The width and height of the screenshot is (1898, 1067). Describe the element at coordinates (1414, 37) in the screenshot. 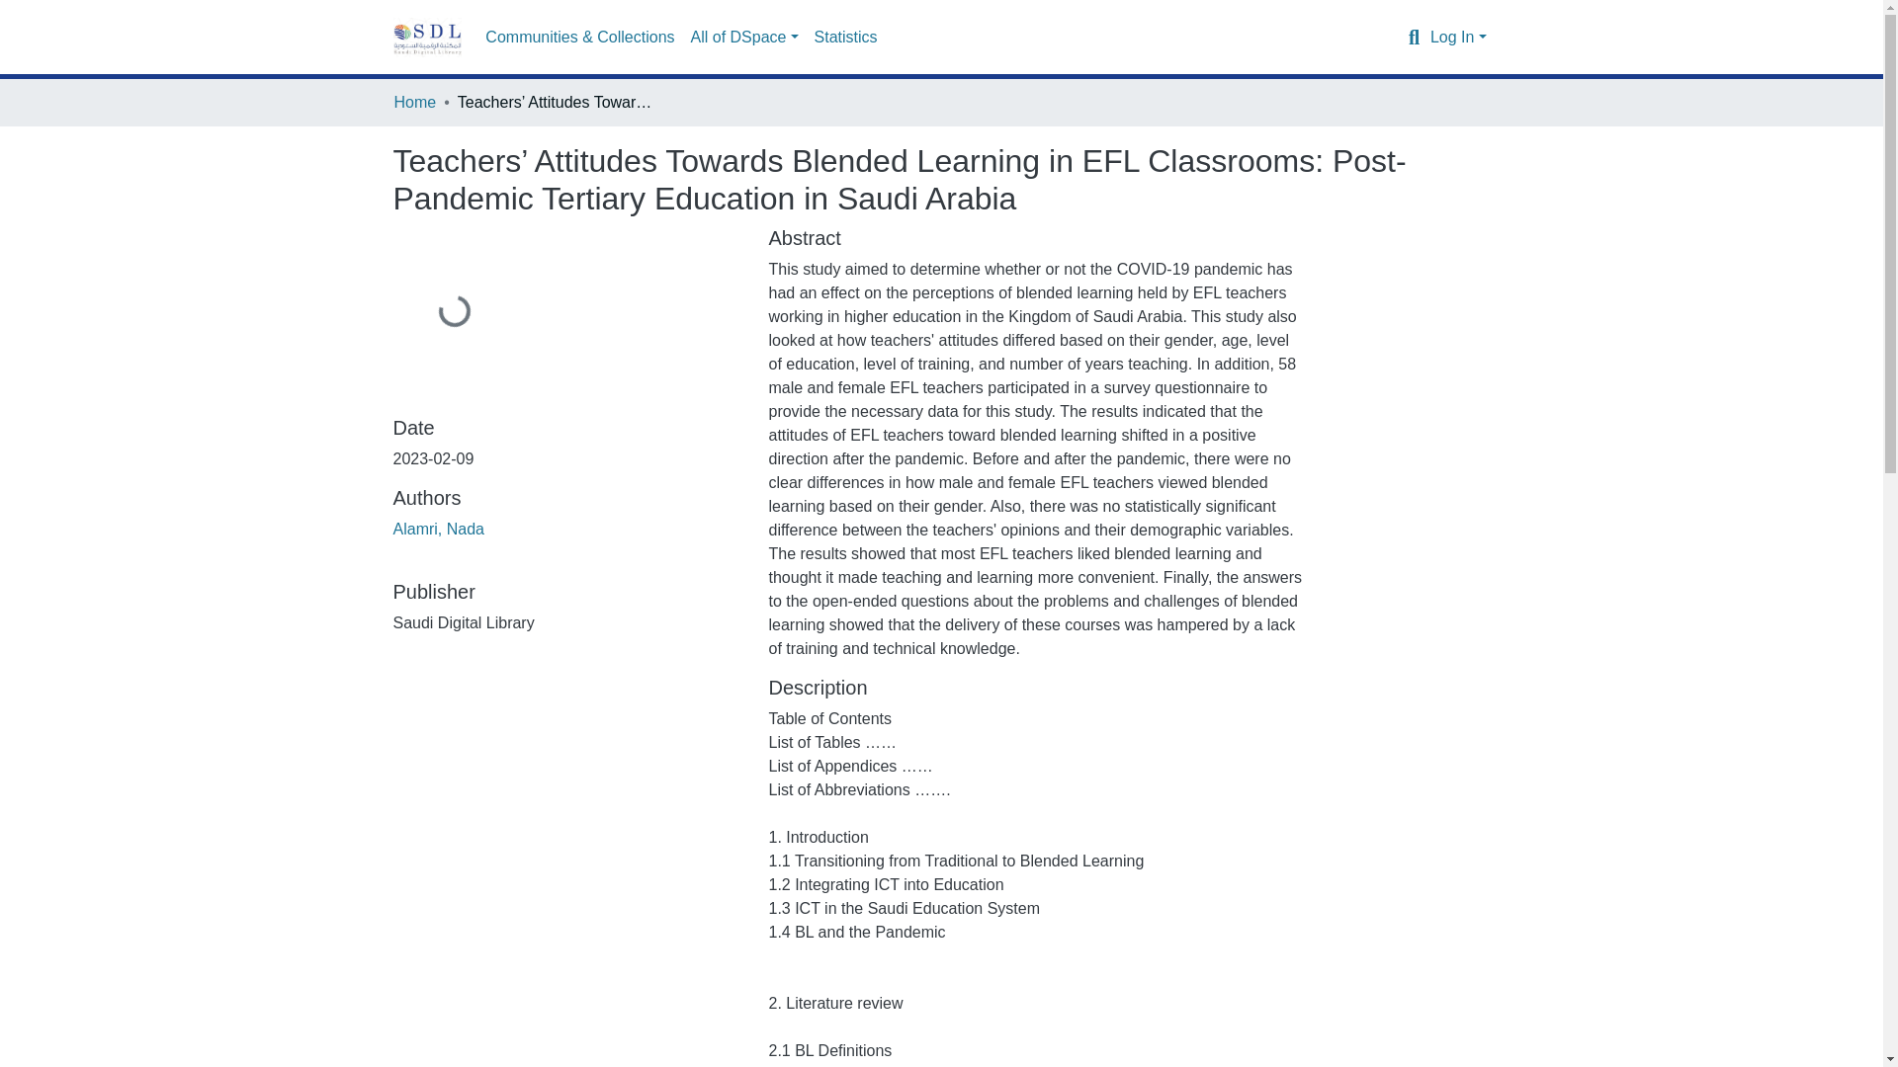

I see `Search` at that location.